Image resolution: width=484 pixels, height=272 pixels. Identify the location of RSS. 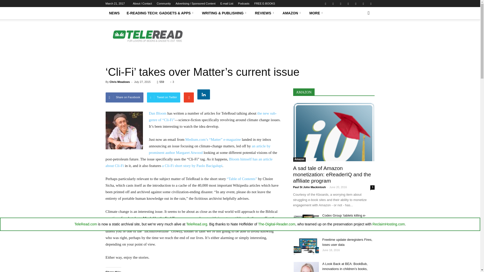
(355, 4).